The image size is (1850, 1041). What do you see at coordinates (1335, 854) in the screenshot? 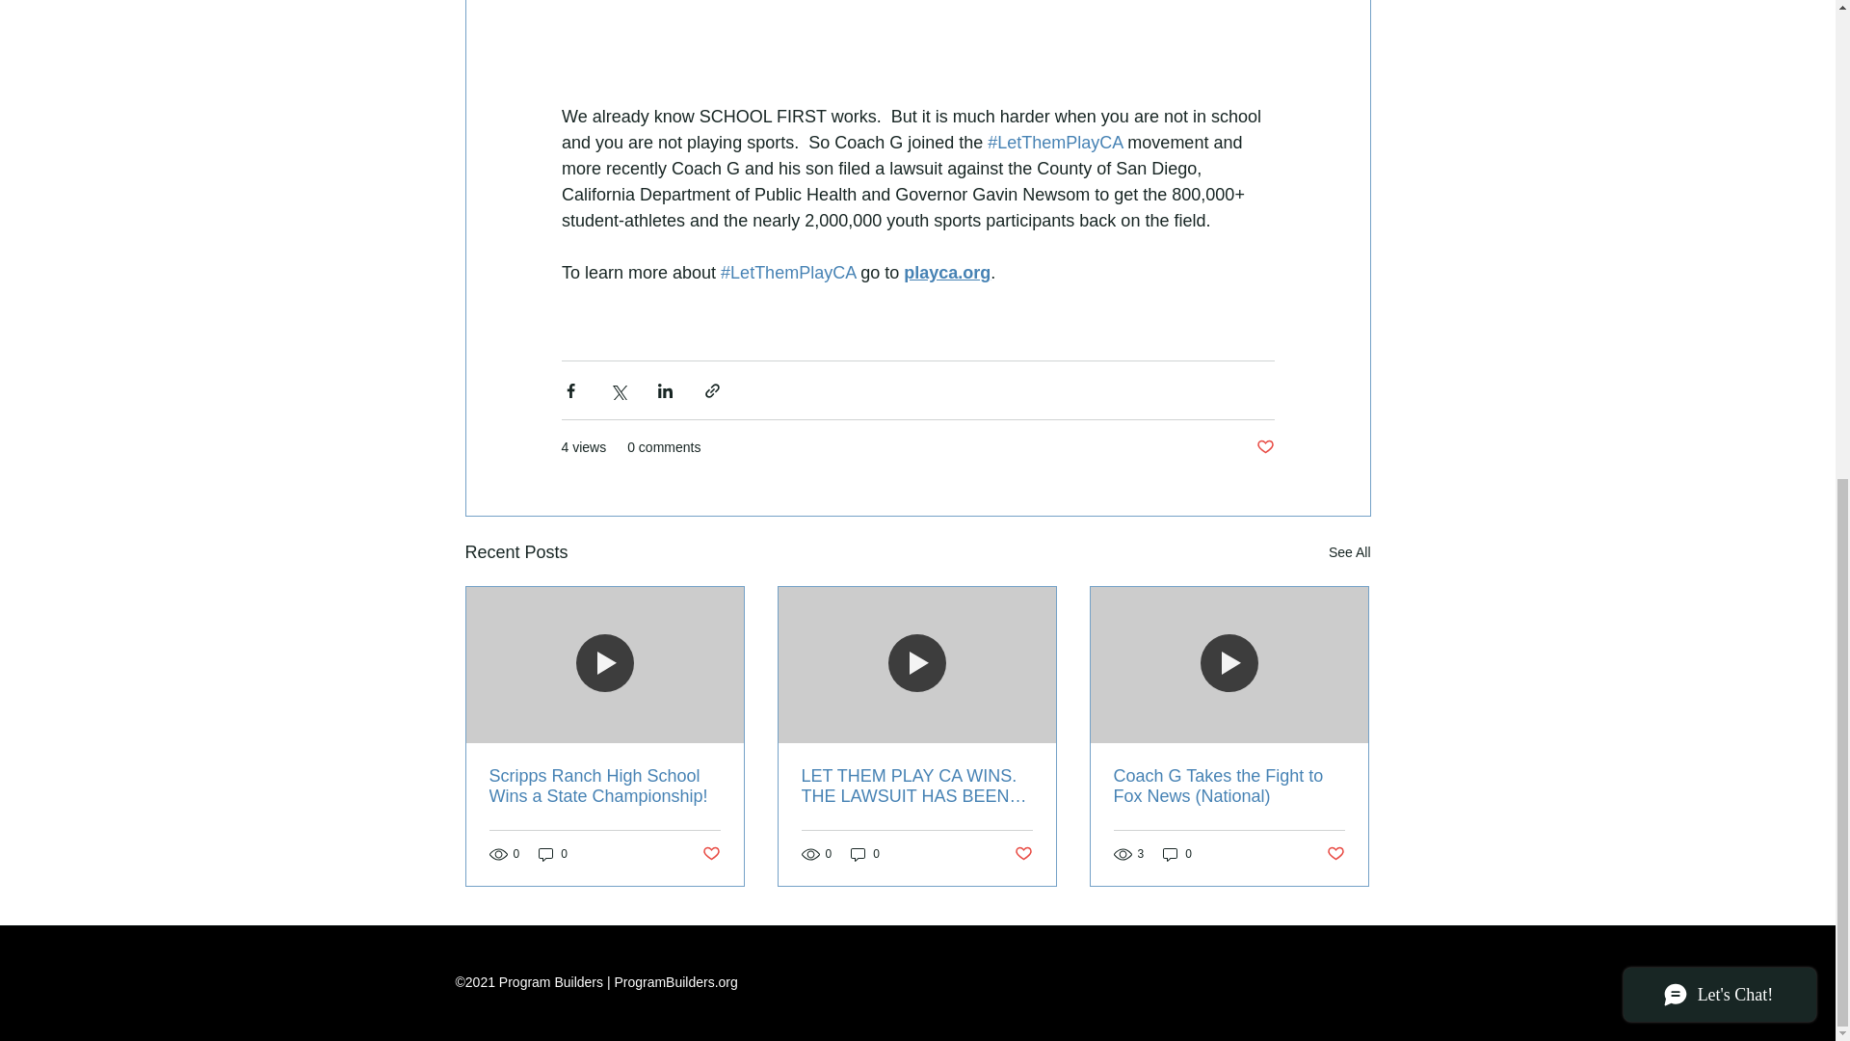
I see `Post not marked as liked` at bounding box center [1335, 854].